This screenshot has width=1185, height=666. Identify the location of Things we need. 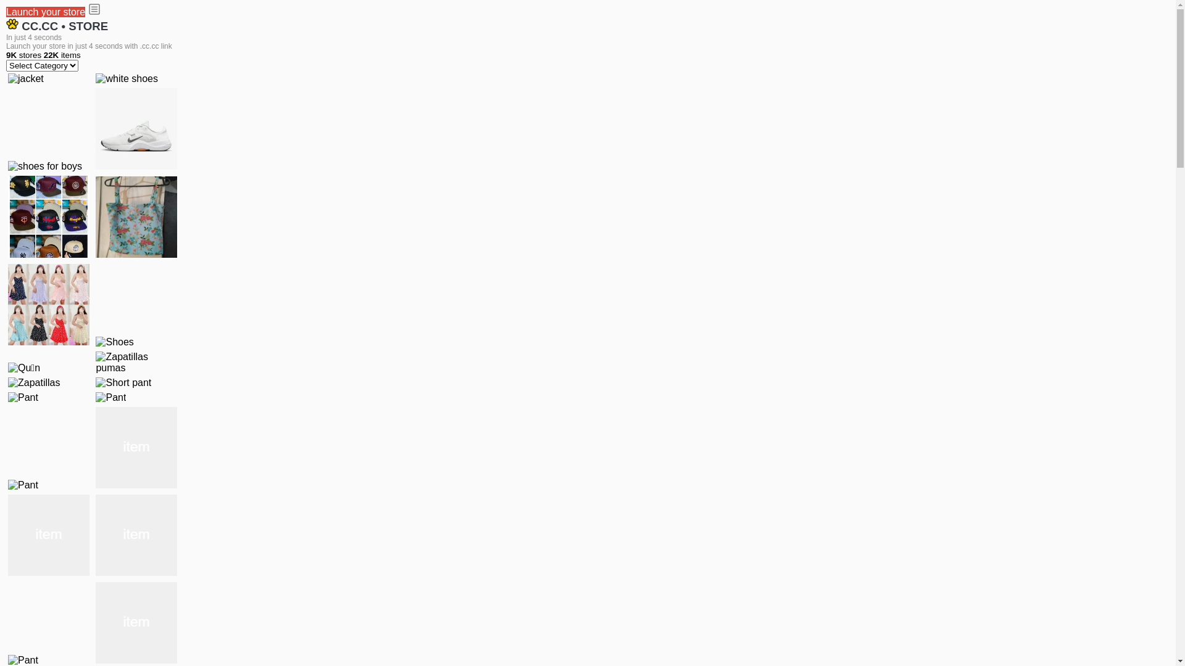
(49, 216).